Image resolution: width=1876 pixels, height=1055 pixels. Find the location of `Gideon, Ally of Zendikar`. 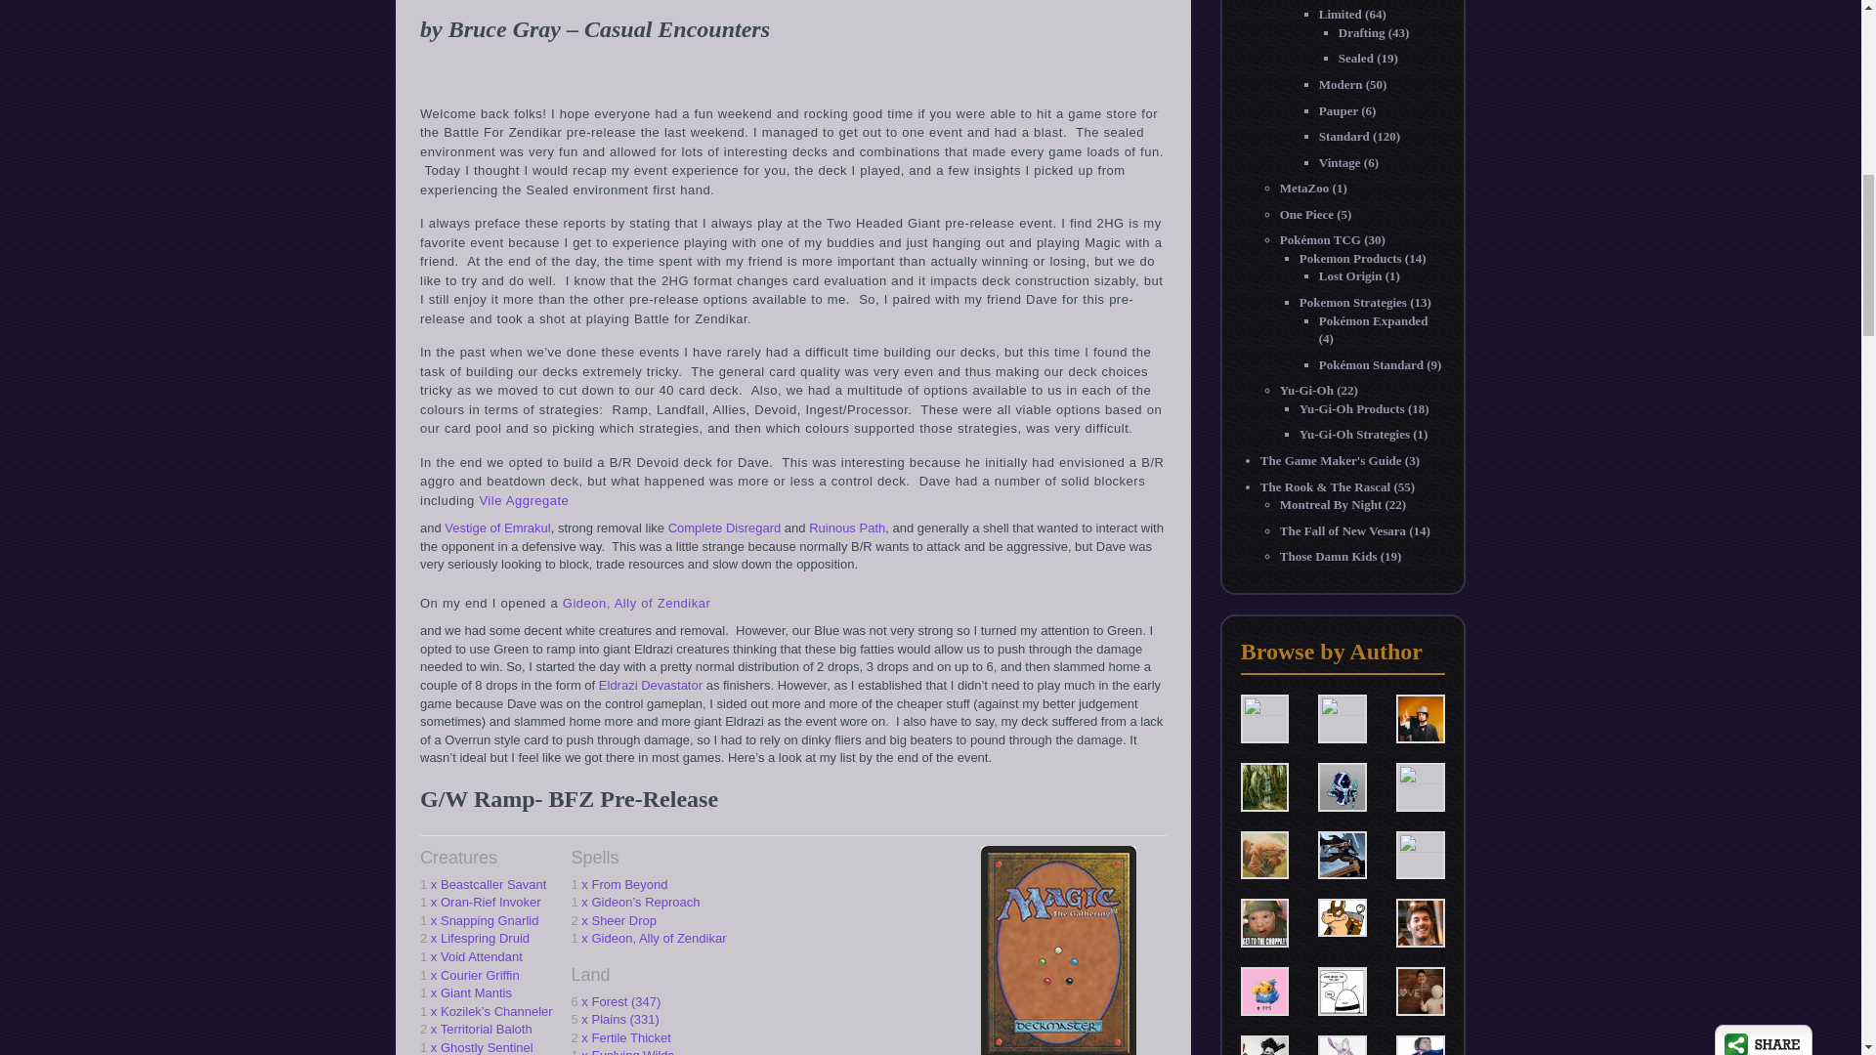

Gideon, Ally of Zendikar is located at coordinates (637, 604).